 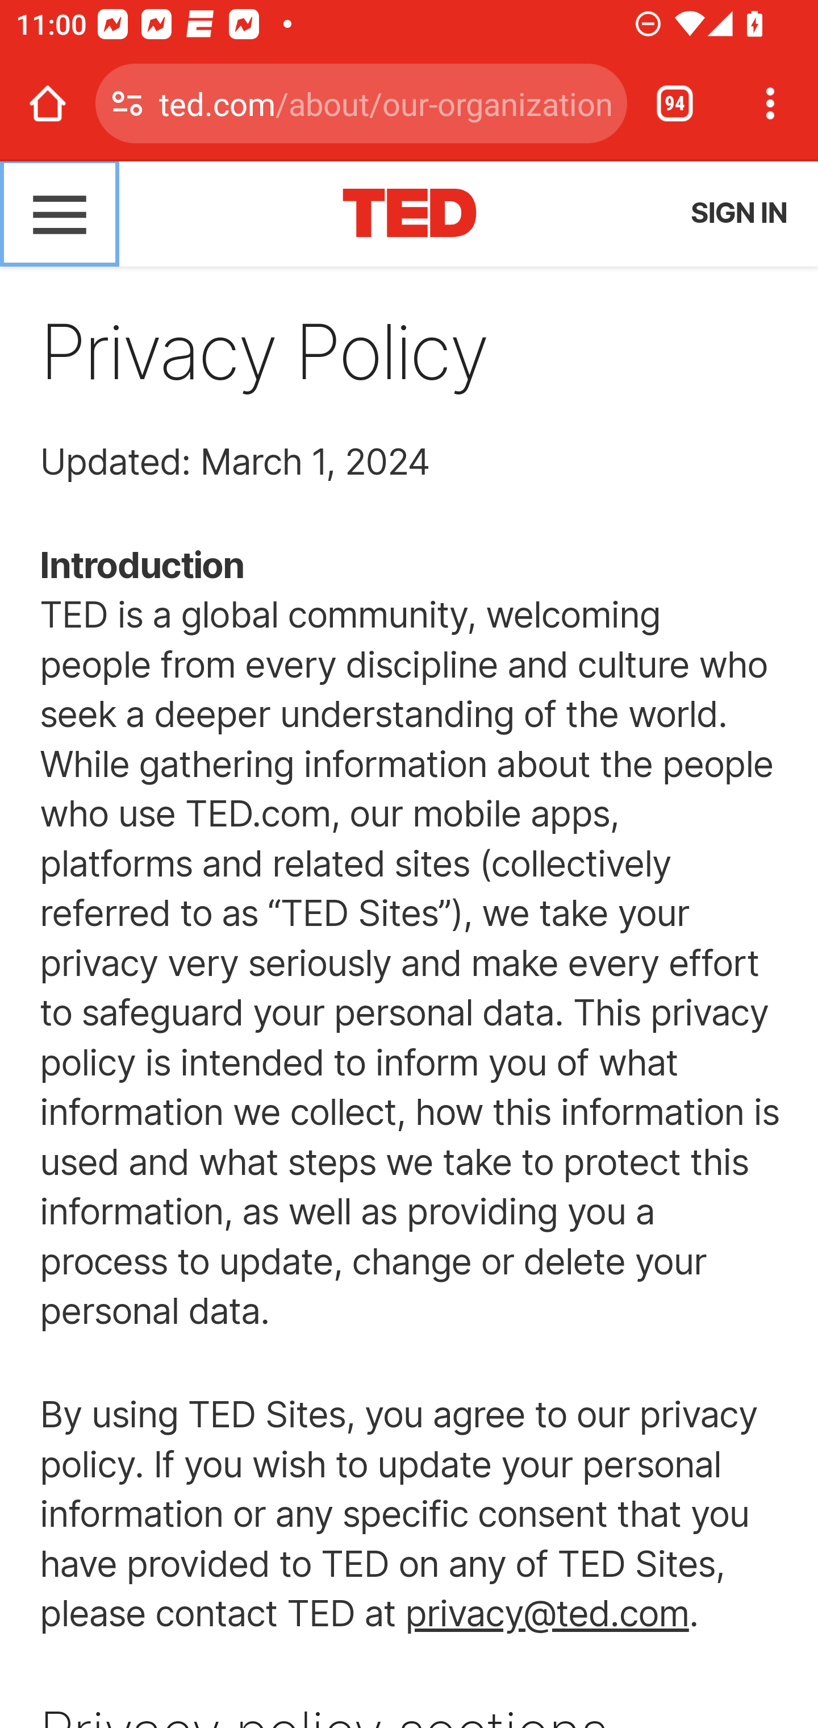 What do you see at coordinates (410, 213) in the screenshot?
I see `TED` at bounding box center [410, 213].